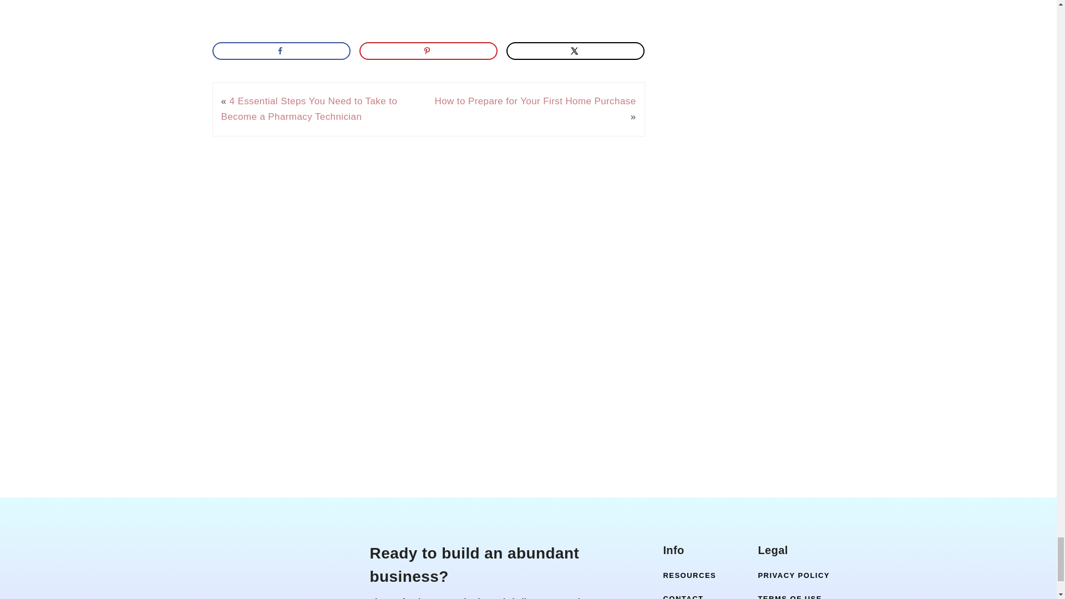 The height and width of the screenshot is (599, 1065). What do you see at coordinates (281, 51) in the screenshot?
I see `Share on Facebook` at bounding box center [281, 51].